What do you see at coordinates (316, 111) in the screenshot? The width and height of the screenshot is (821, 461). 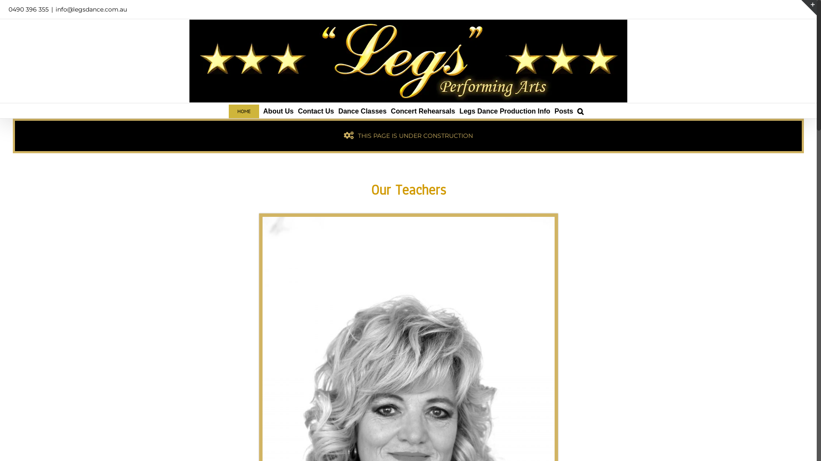 I see `Contact Us` at bounding box center [316, 111].